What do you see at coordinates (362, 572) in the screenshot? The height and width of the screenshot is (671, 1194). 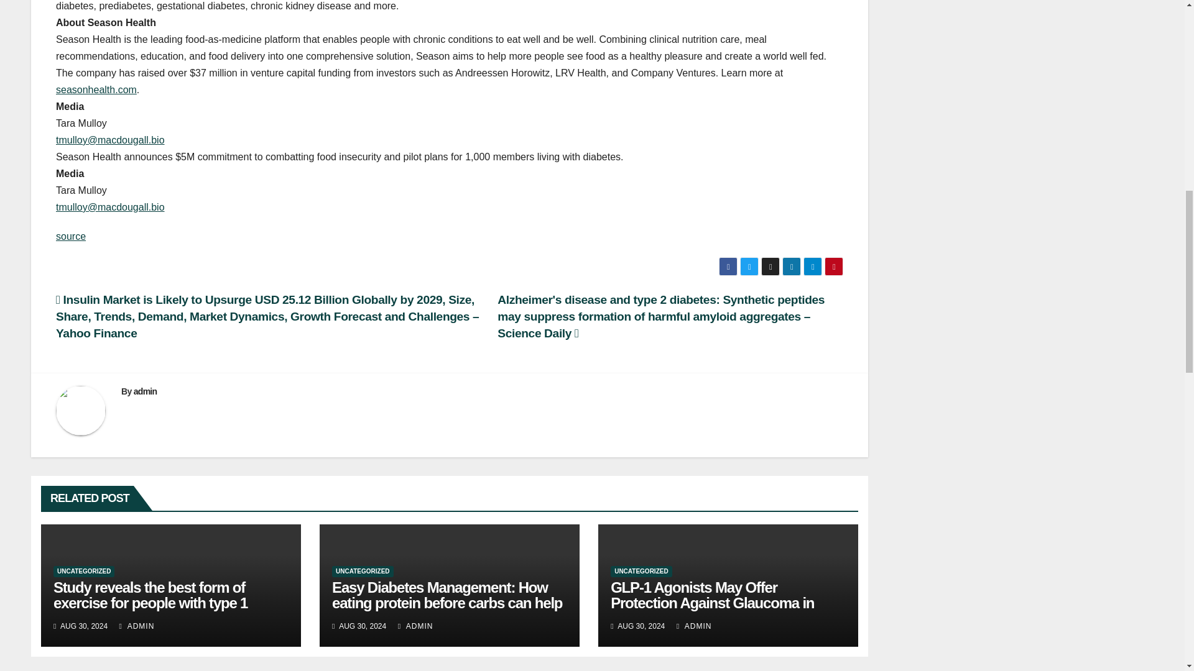 I see `UNCATEGORIZED` at bounding box center [362, 572].